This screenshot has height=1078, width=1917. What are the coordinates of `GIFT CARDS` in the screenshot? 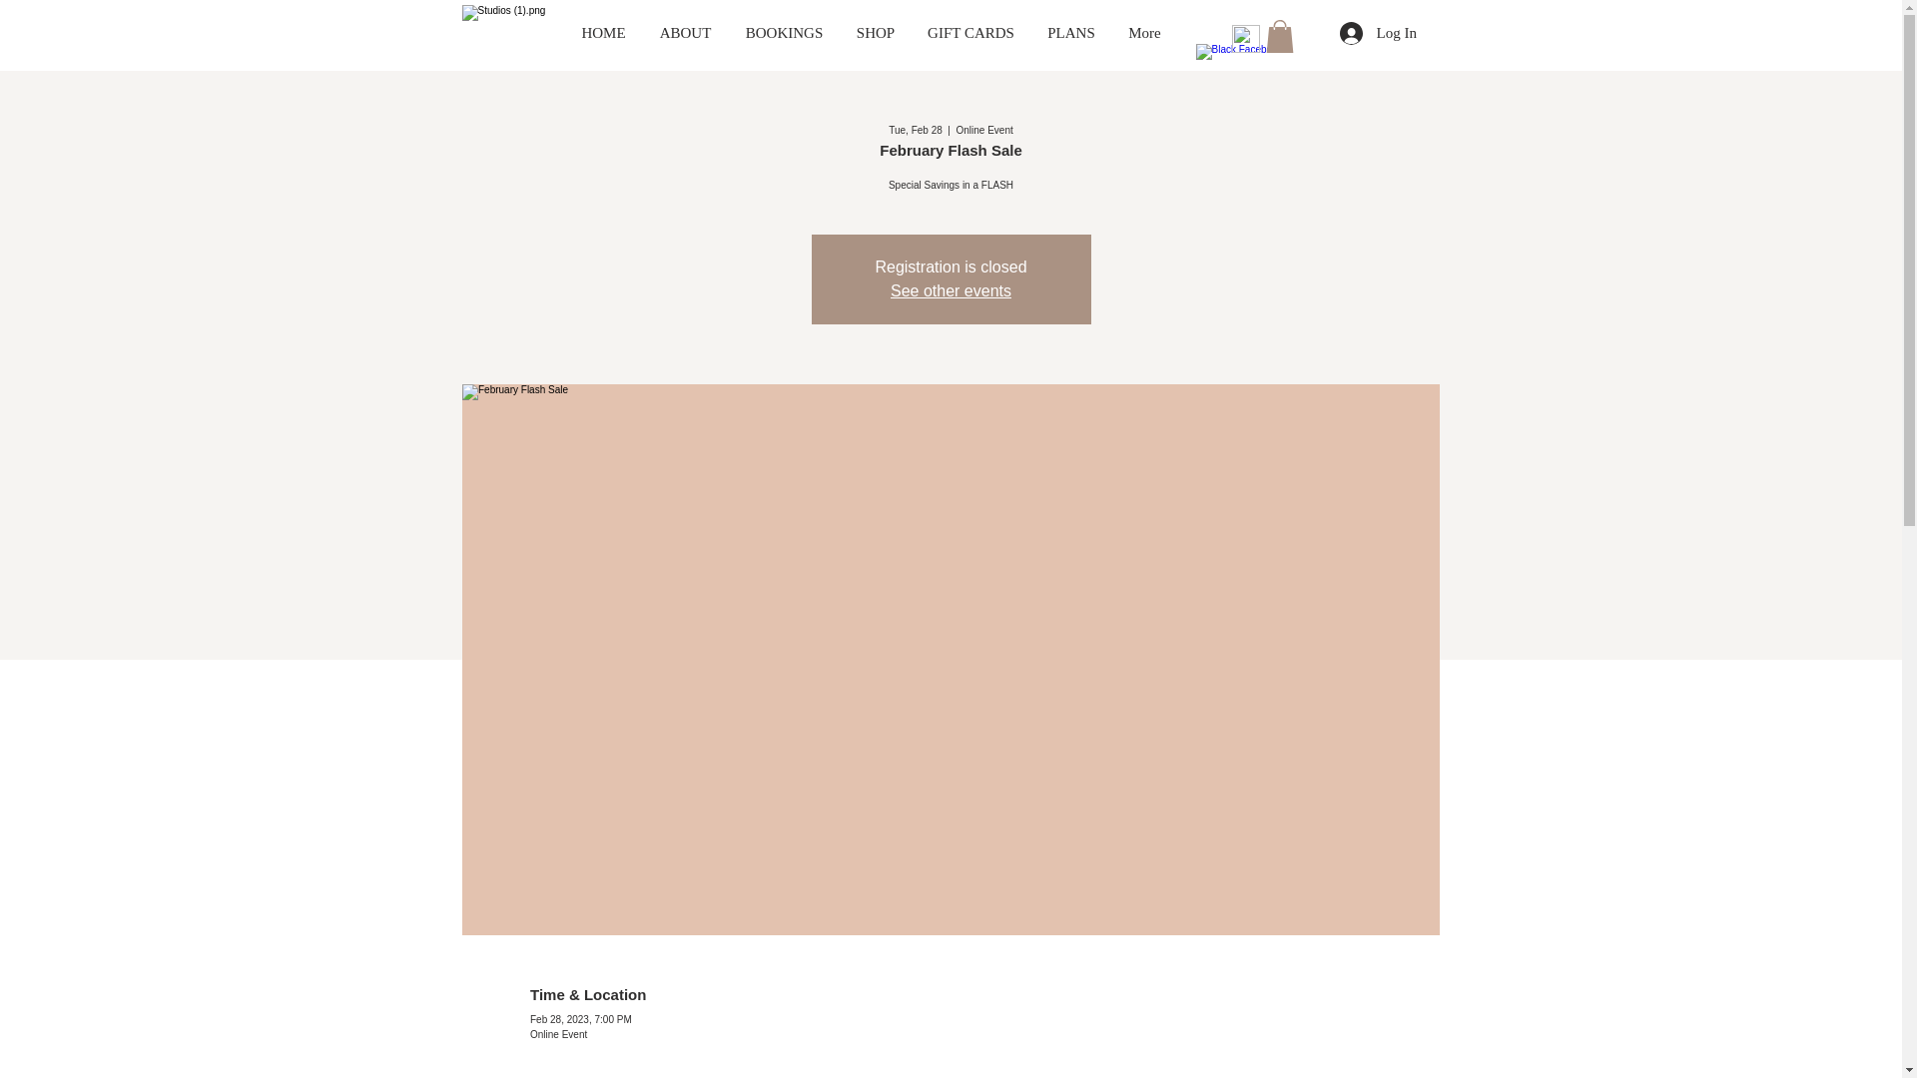 It's located at (970, 32).